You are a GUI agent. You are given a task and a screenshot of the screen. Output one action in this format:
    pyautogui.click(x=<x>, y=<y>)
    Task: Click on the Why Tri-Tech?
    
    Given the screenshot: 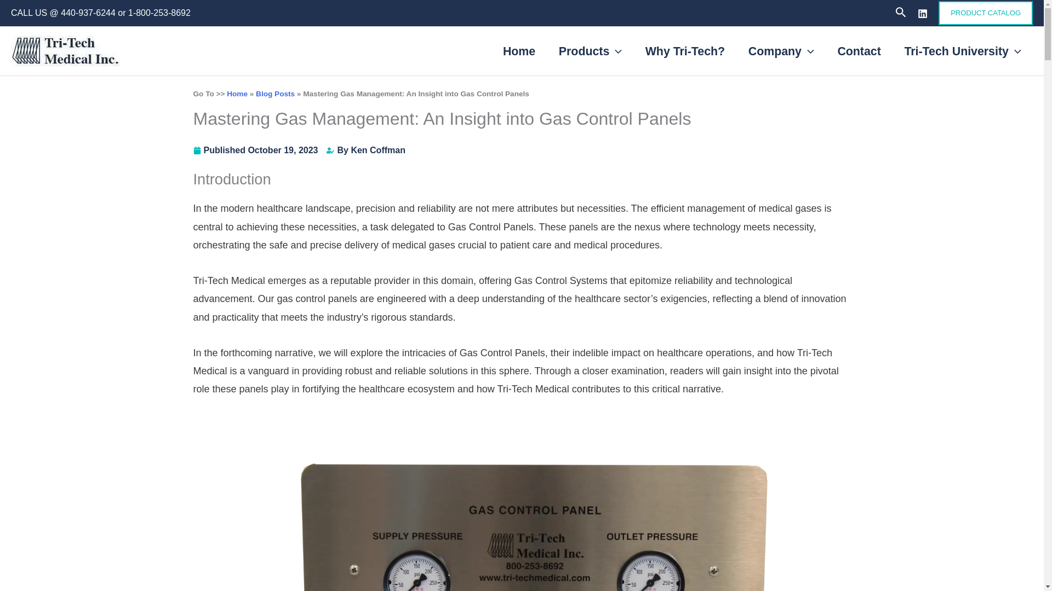 What is the action you would take?
    pyautogui.click(x=685, y=51)
    